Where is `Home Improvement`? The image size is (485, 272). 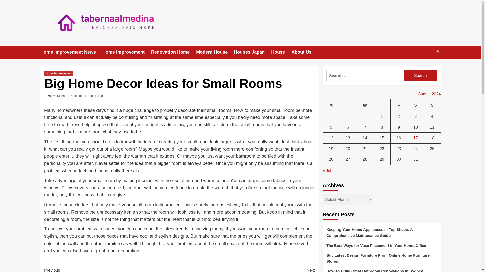 Home Improvement is located at coordinates (331, 105).